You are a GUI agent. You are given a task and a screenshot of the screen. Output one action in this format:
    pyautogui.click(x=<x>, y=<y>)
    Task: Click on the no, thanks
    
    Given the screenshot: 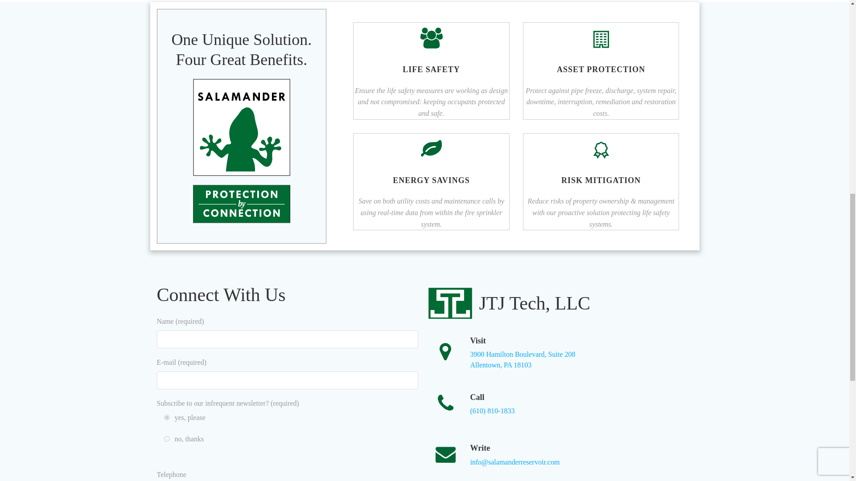 What is the action you would take?
    pyautogui.click(x=167, y=417)
    